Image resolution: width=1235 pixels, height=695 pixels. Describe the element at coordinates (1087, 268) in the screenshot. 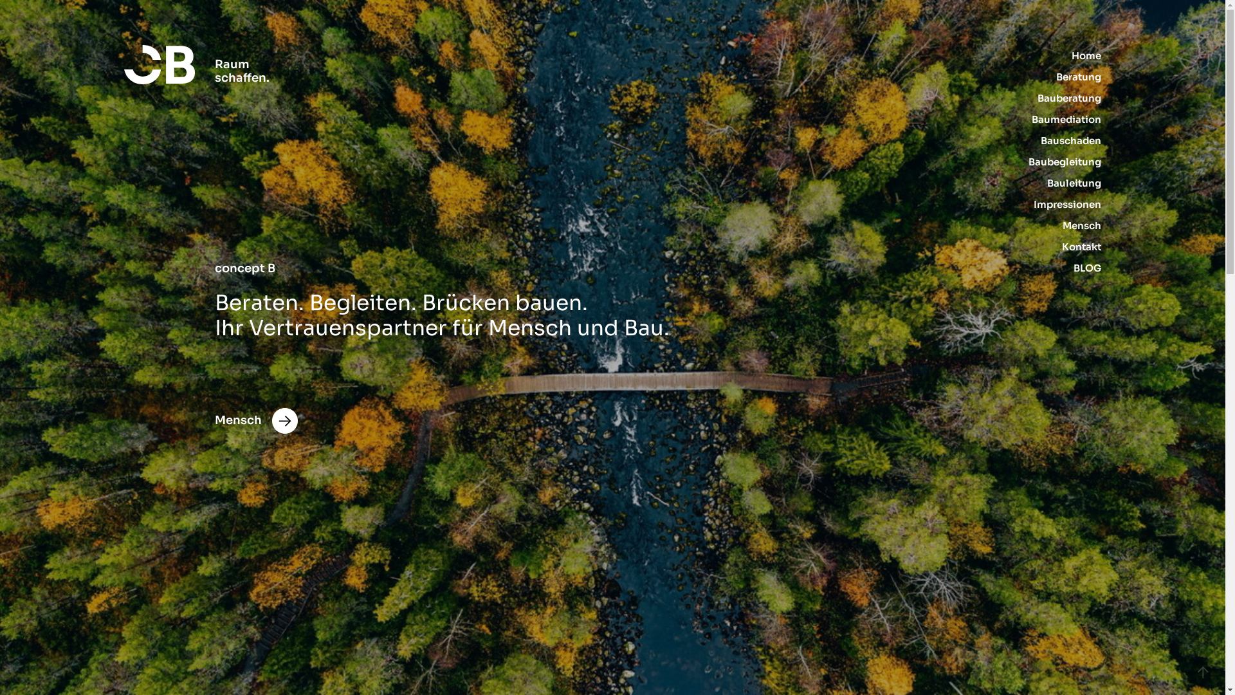

I see `BLOG` at that location.